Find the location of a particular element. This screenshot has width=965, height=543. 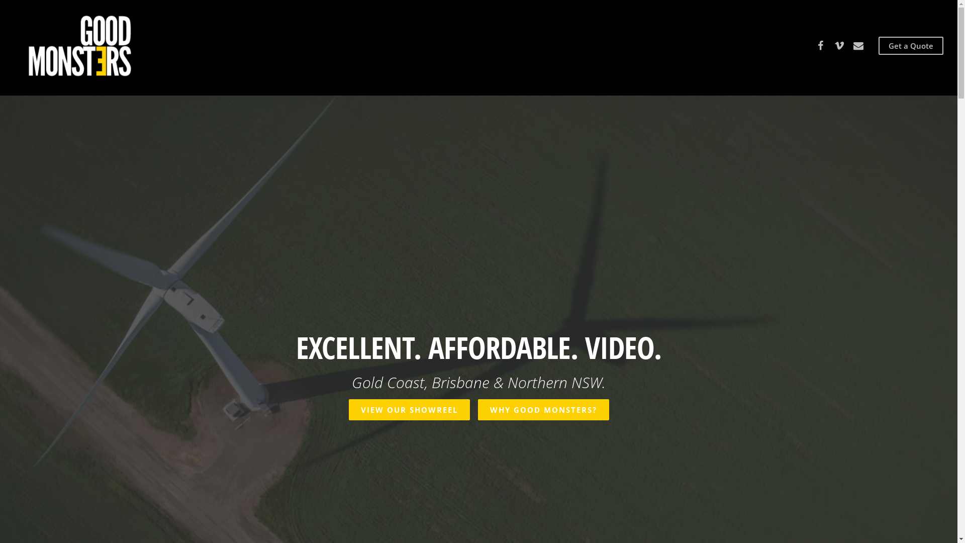

facebook is located at coordinates (444, 470).